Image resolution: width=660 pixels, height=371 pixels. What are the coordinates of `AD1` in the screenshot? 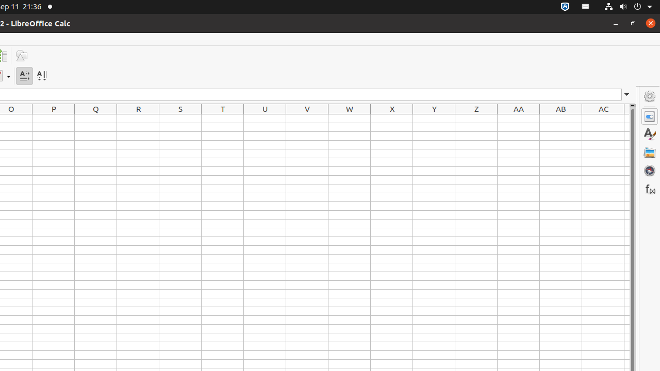 It's located at (627, 119).